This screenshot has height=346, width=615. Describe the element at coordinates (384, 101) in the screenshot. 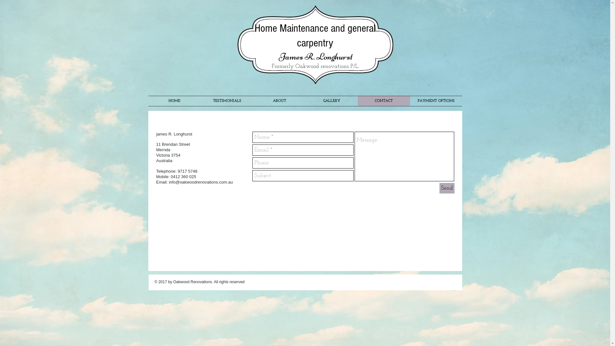

I see `CONTACT` at that location.